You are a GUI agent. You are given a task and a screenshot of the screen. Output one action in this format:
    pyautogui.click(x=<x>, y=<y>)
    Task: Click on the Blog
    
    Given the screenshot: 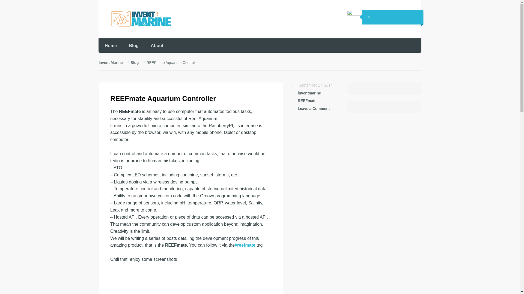 What is the action you would take?
    pyautogui.click(x=135, y=63)
    